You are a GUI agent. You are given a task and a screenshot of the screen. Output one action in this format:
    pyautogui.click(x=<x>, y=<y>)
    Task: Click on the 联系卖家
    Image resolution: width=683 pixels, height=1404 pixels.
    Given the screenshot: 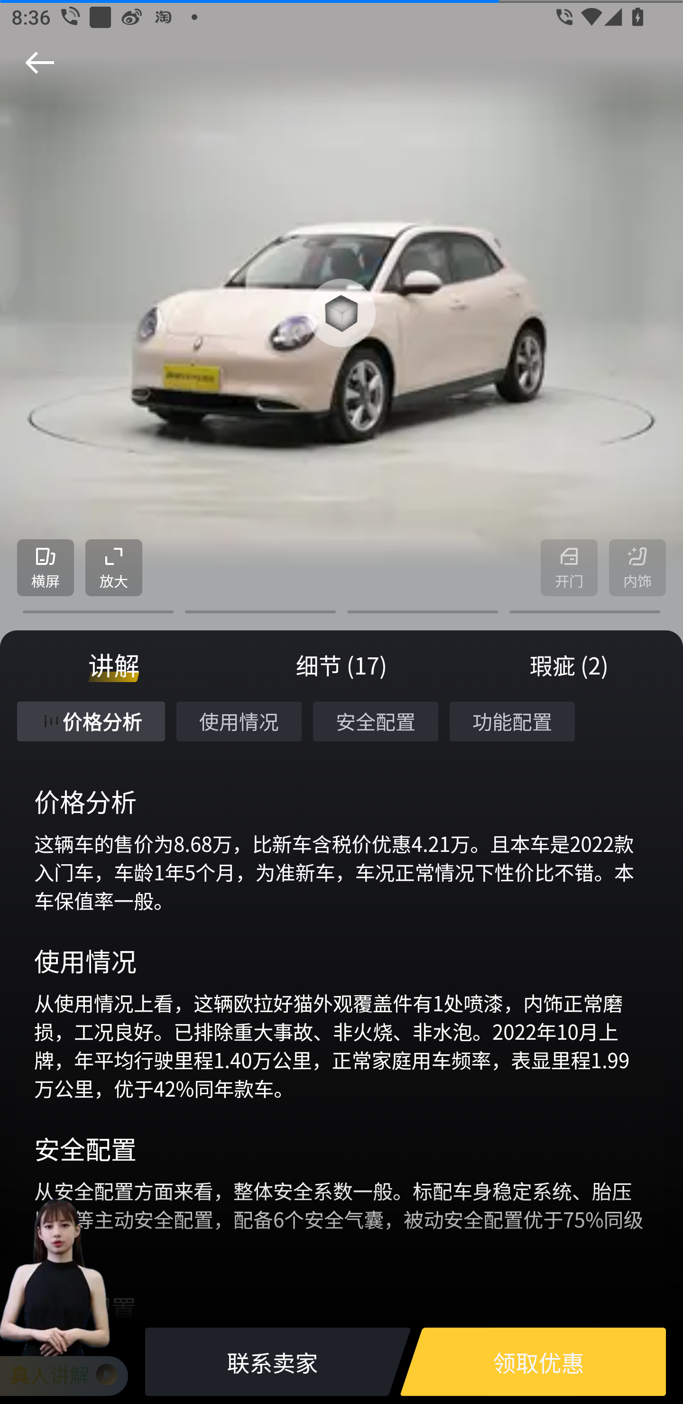 What is the action you would take?
    pyautogui.click(x=272, y=1362)
    